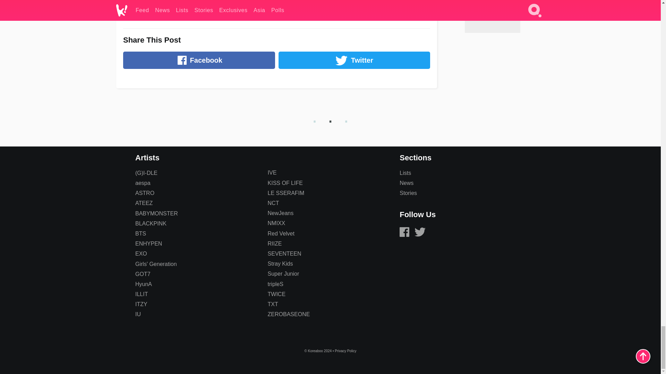  What do you see at coordinates (286, 193) in the screenshot?
I see `LE SSERAFIM` at bounding box center [286, 193].